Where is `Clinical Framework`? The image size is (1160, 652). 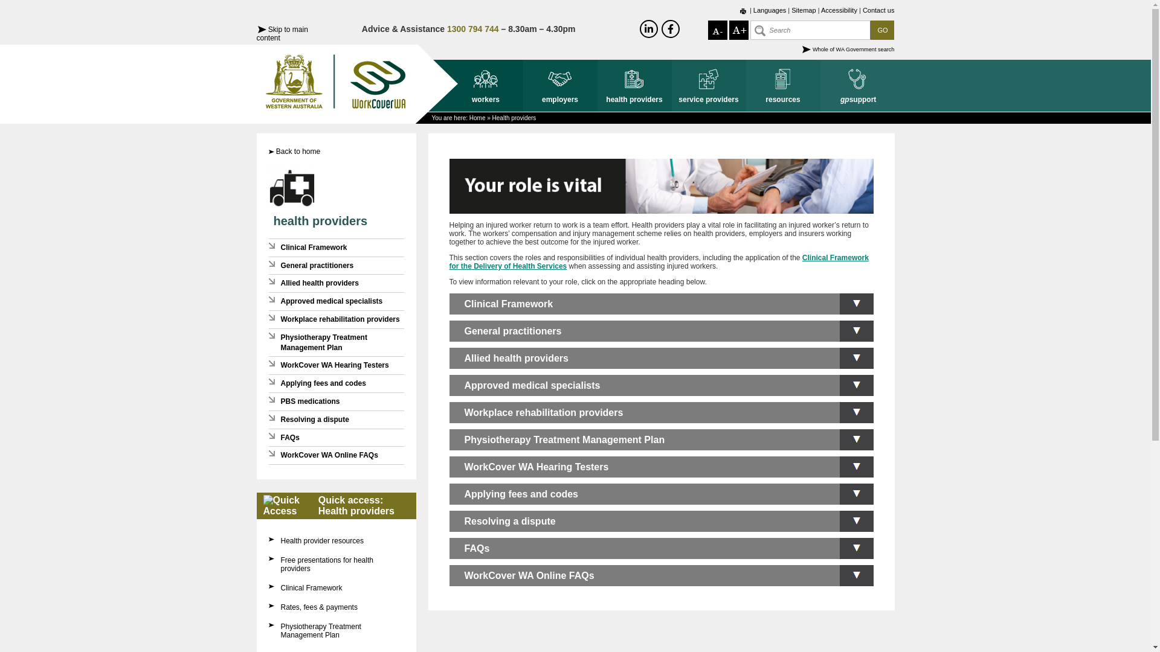
Clinical Framework is located at coordinates (314, 248).